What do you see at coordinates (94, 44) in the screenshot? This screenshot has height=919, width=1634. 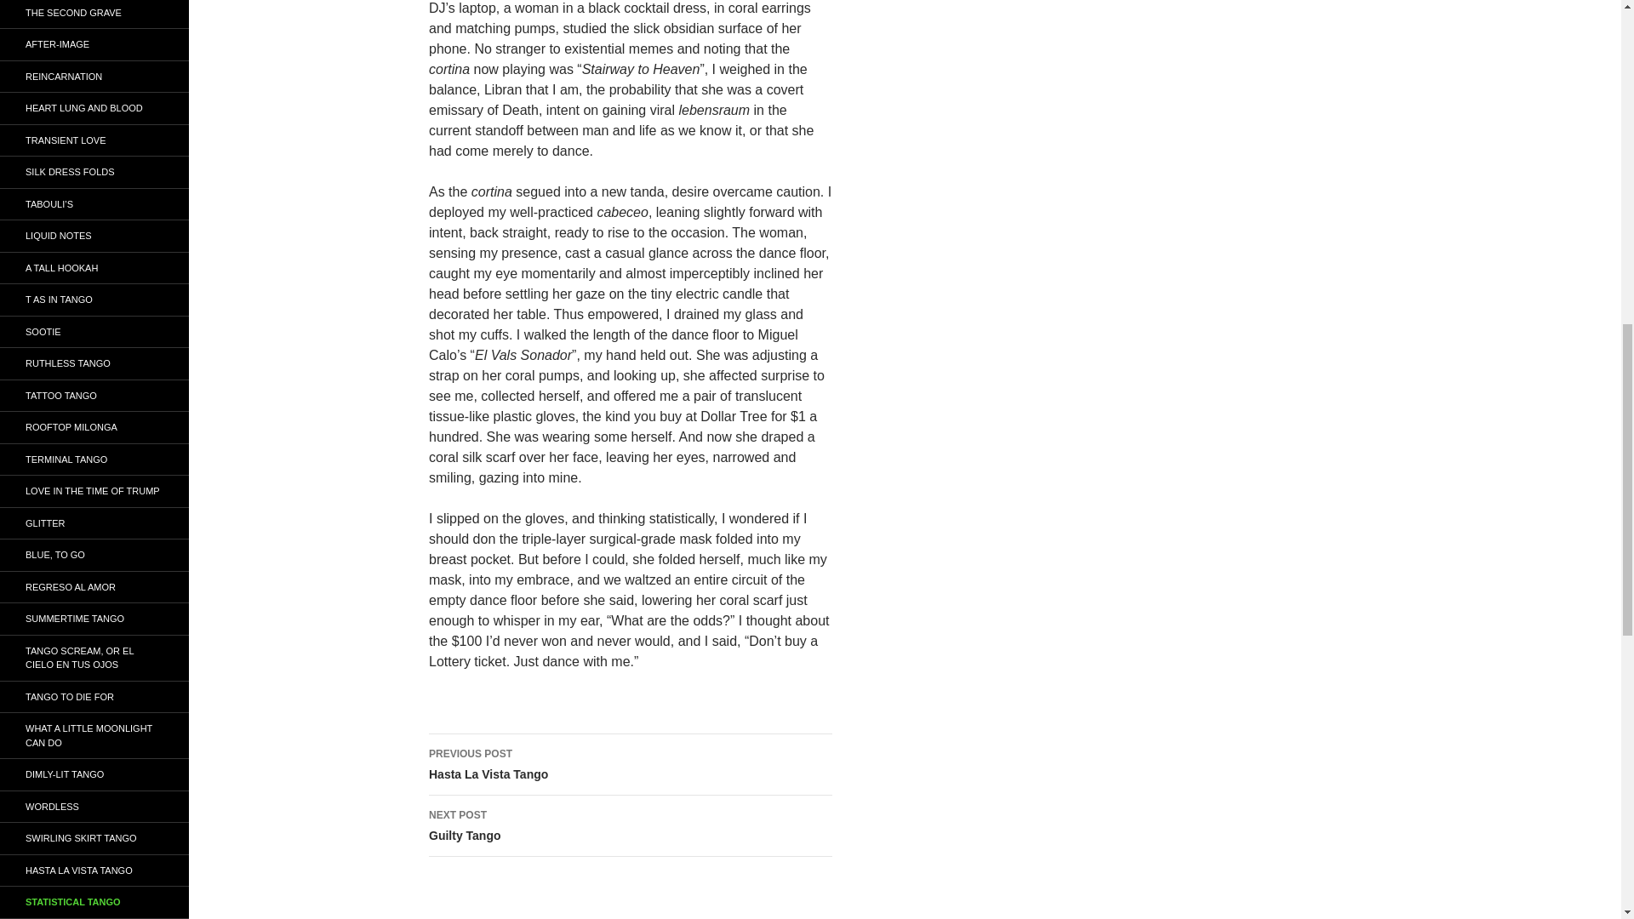 I see `REINCARNATION` at bounding box center [94, 44].